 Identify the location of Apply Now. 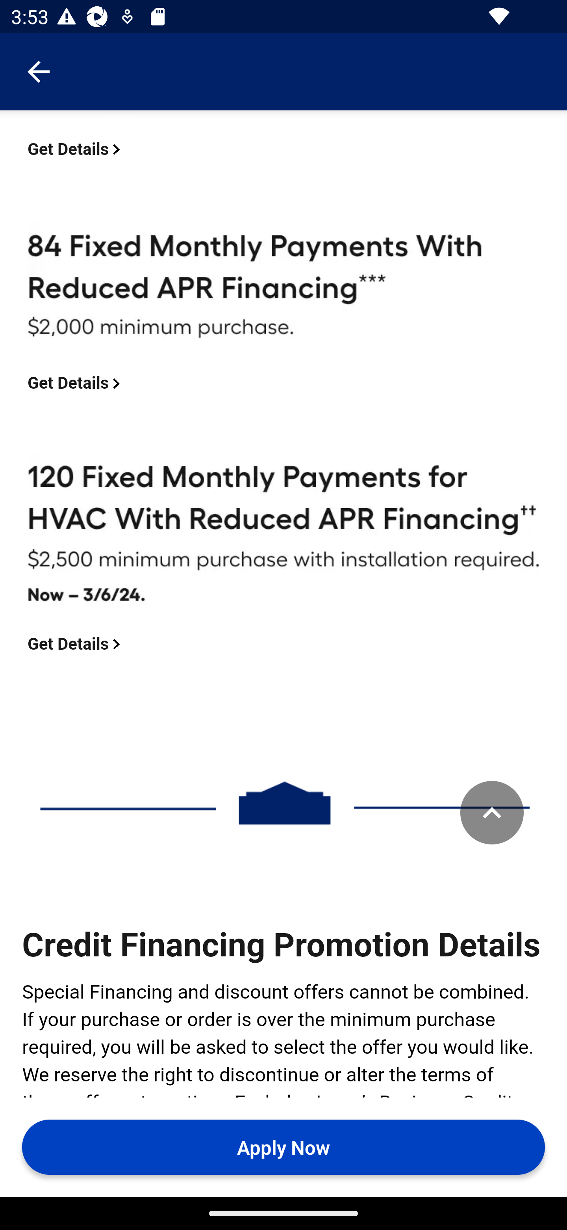
(283, 1147).